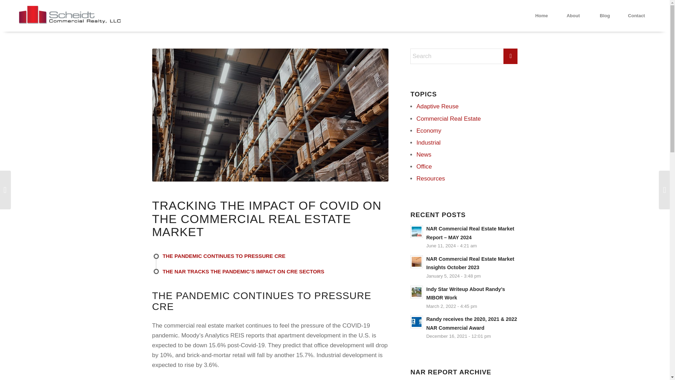 The image size is (675, 380). What do you see at coordinates (510, 56) in the screenshot?
I see `Click to start search` at bounding box center [510, 56].